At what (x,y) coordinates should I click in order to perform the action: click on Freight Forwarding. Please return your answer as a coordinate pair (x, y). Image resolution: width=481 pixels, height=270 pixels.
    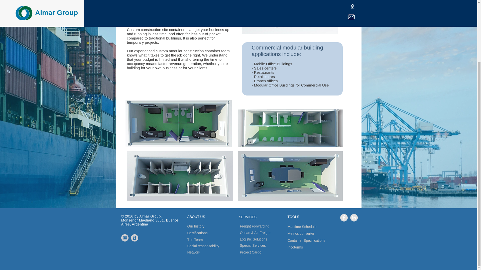
    Looking at the image, I should click on (269, 226).